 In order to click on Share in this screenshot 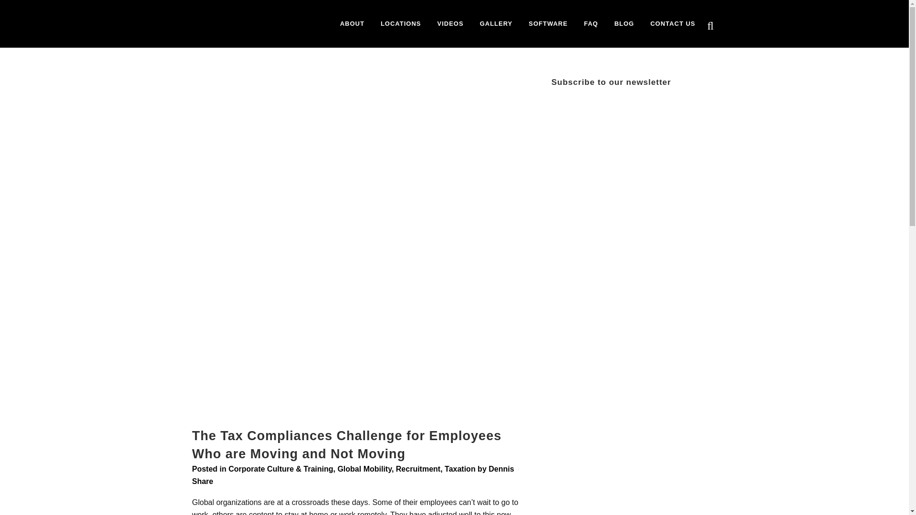, I will do `click(202, 482)`.